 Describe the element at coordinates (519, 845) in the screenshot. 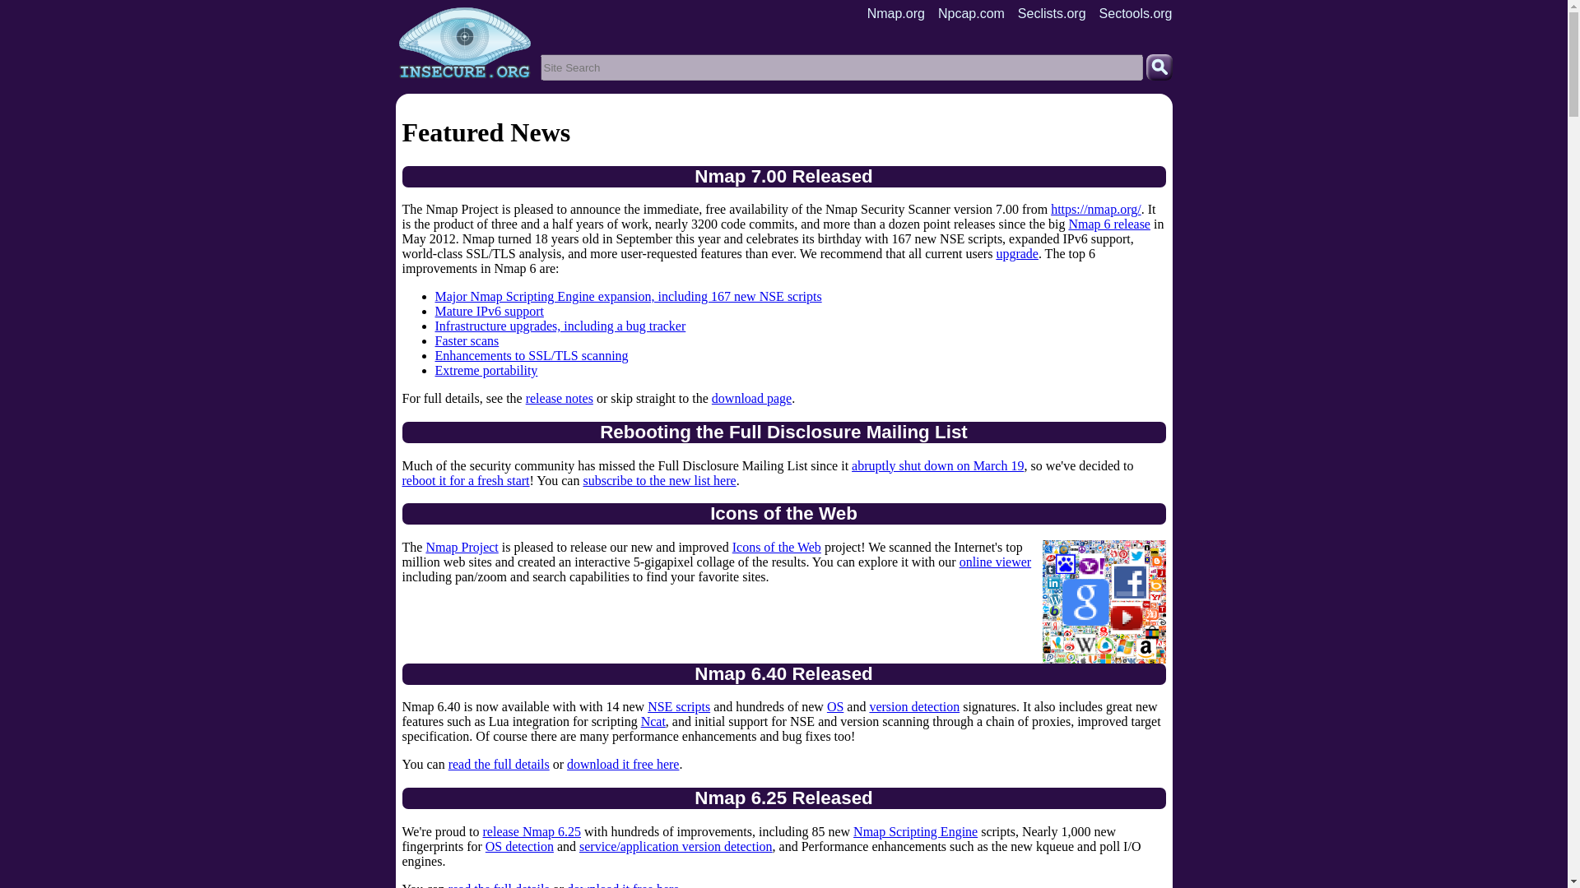

I see `OS detection` at that location.